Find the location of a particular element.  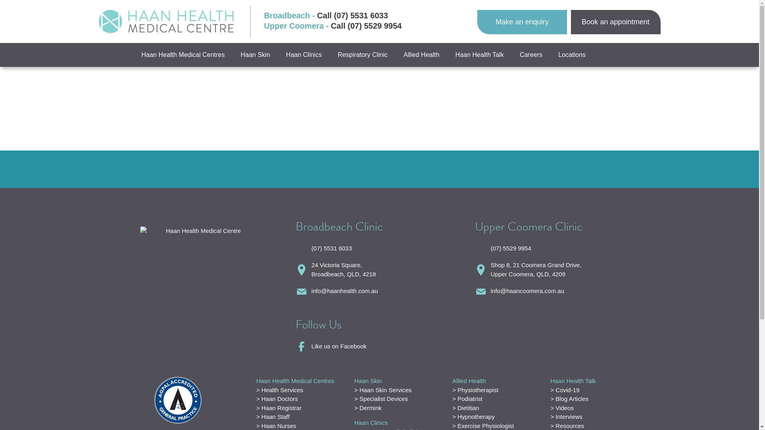

Resources is located at coordinates (567, 425).